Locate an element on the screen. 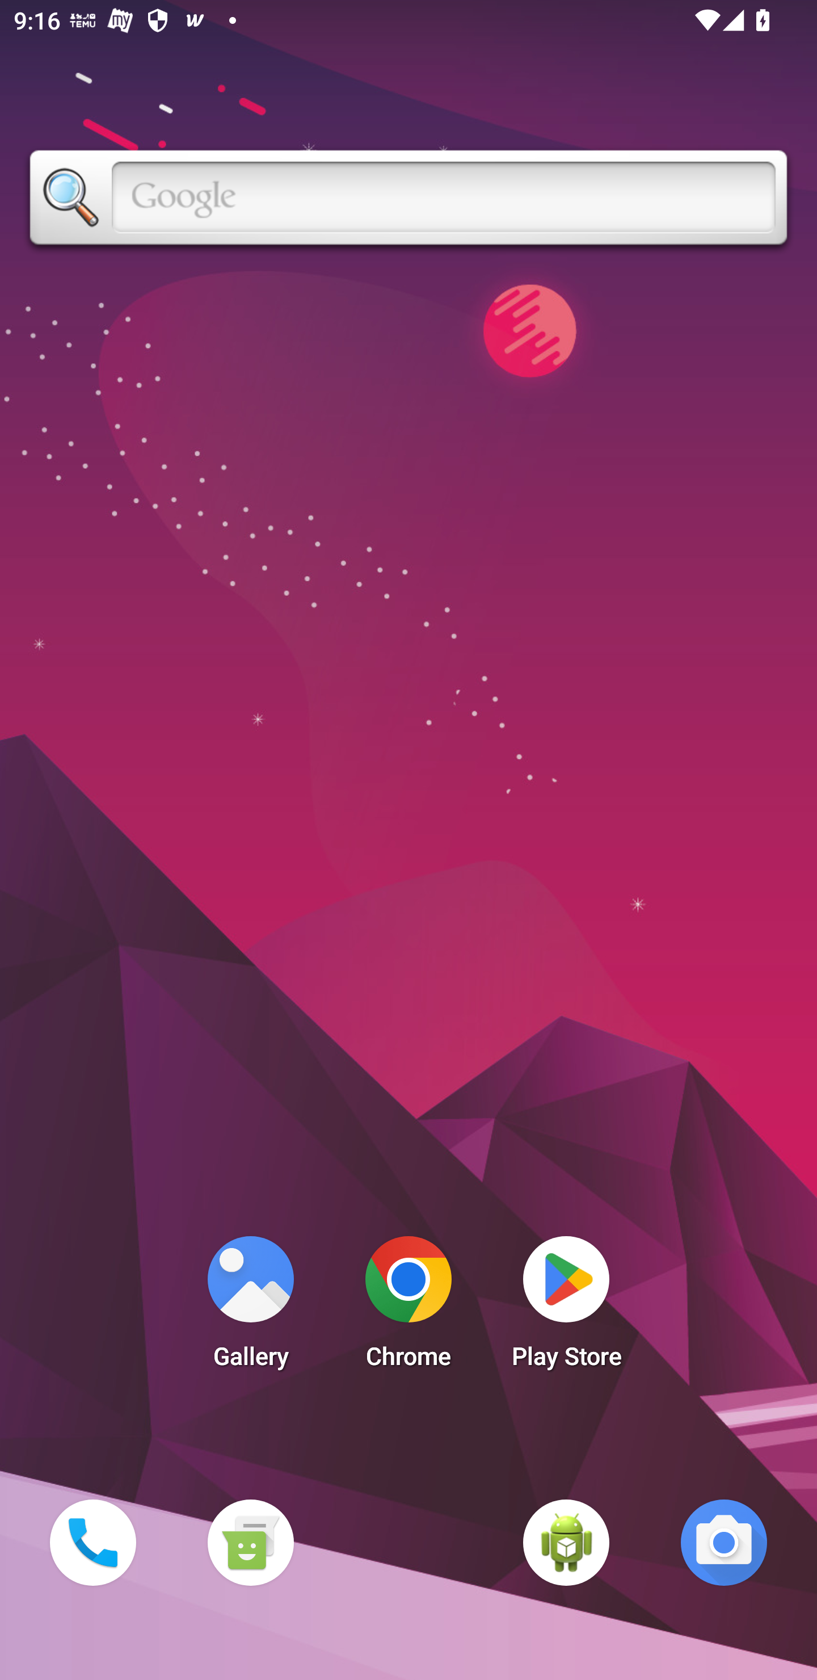 Image resolution: width=817 pixels, height=1680 pixels. Messaging is located at coordinates (250, 1542).